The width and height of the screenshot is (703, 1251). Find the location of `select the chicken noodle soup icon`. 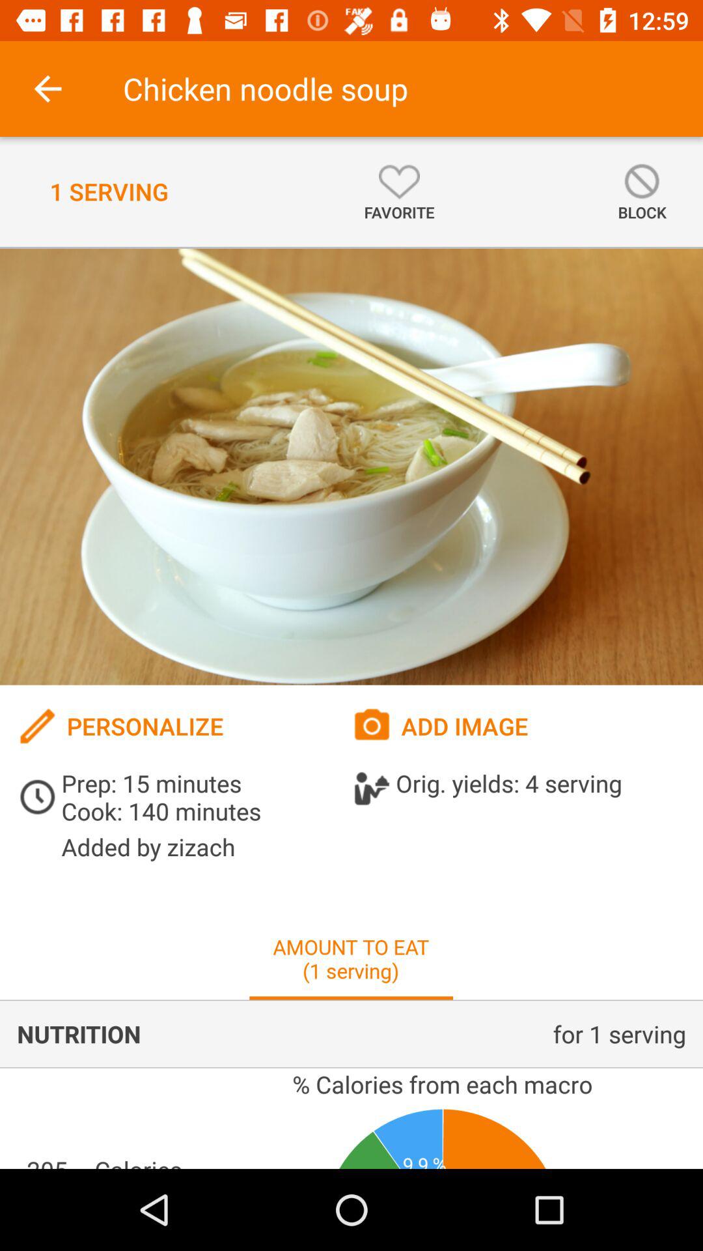

select the chicken noodle soup icon is located at coordinates (266, 89).